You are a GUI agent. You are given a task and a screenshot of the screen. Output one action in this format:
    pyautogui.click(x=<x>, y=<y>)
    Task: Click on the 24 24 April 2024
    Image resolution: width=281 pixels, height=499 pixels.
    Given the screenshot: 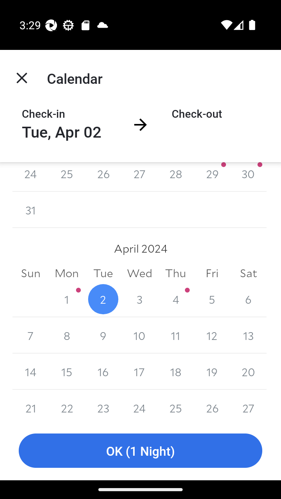 What is the action you would take?
    pyautogui.click(x=139, y=405)
    